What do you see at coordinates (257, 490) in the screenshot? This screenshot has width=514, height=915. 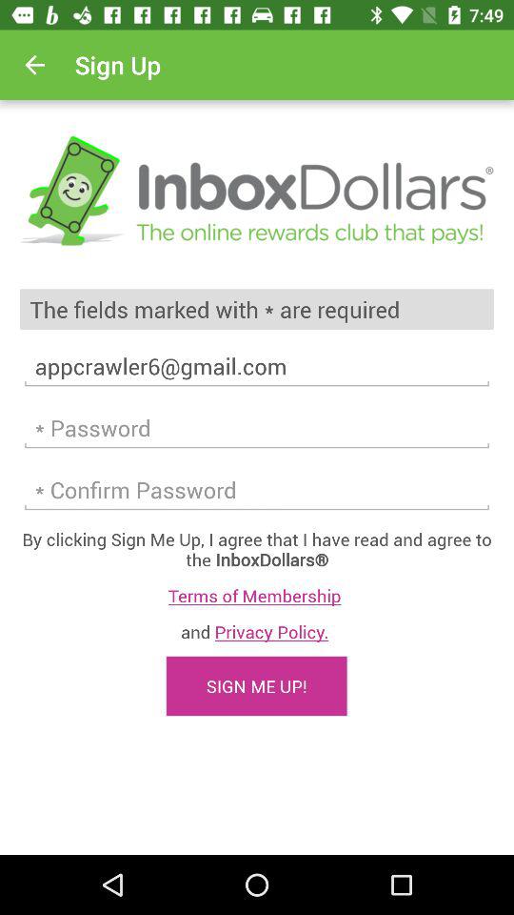 I see `confirm password` at bounding box center [257, 490].